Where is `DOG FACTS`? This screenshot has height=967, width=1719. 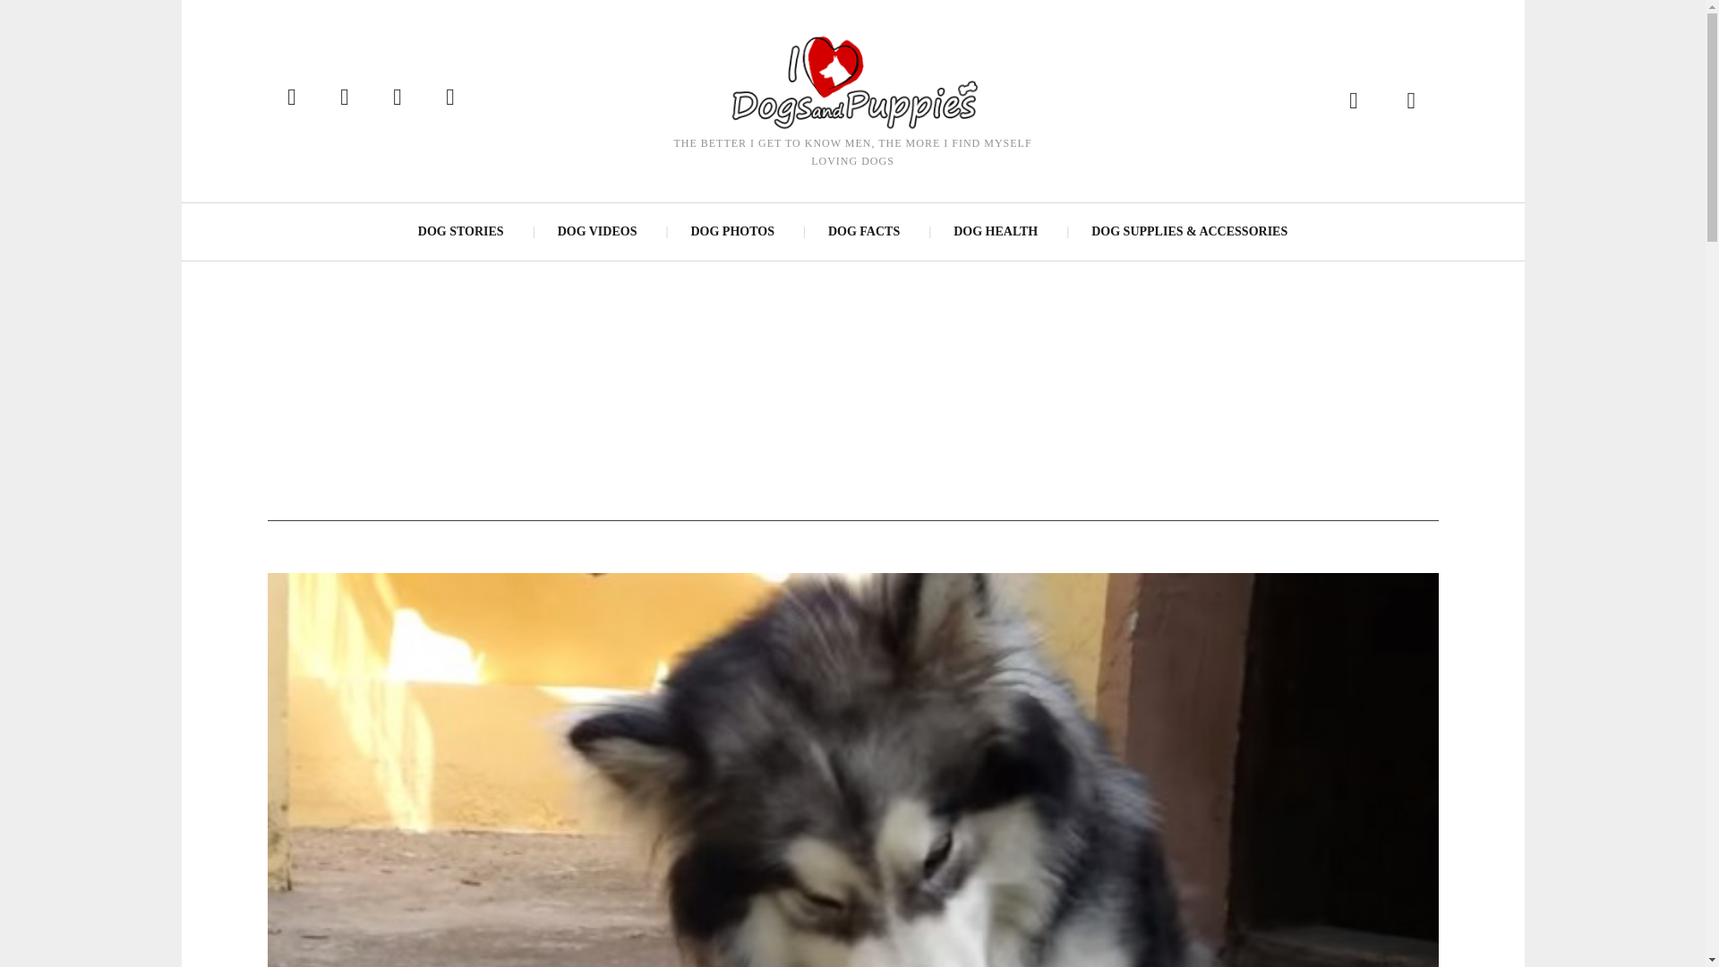
DOG FACTS is located at coordinates (863, 231).